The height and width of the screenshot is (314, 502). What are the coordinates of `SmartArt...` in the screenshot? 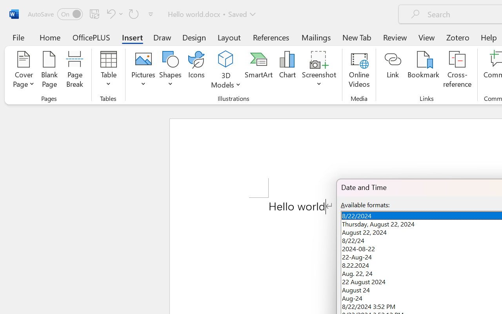 It's located at (258, 71).